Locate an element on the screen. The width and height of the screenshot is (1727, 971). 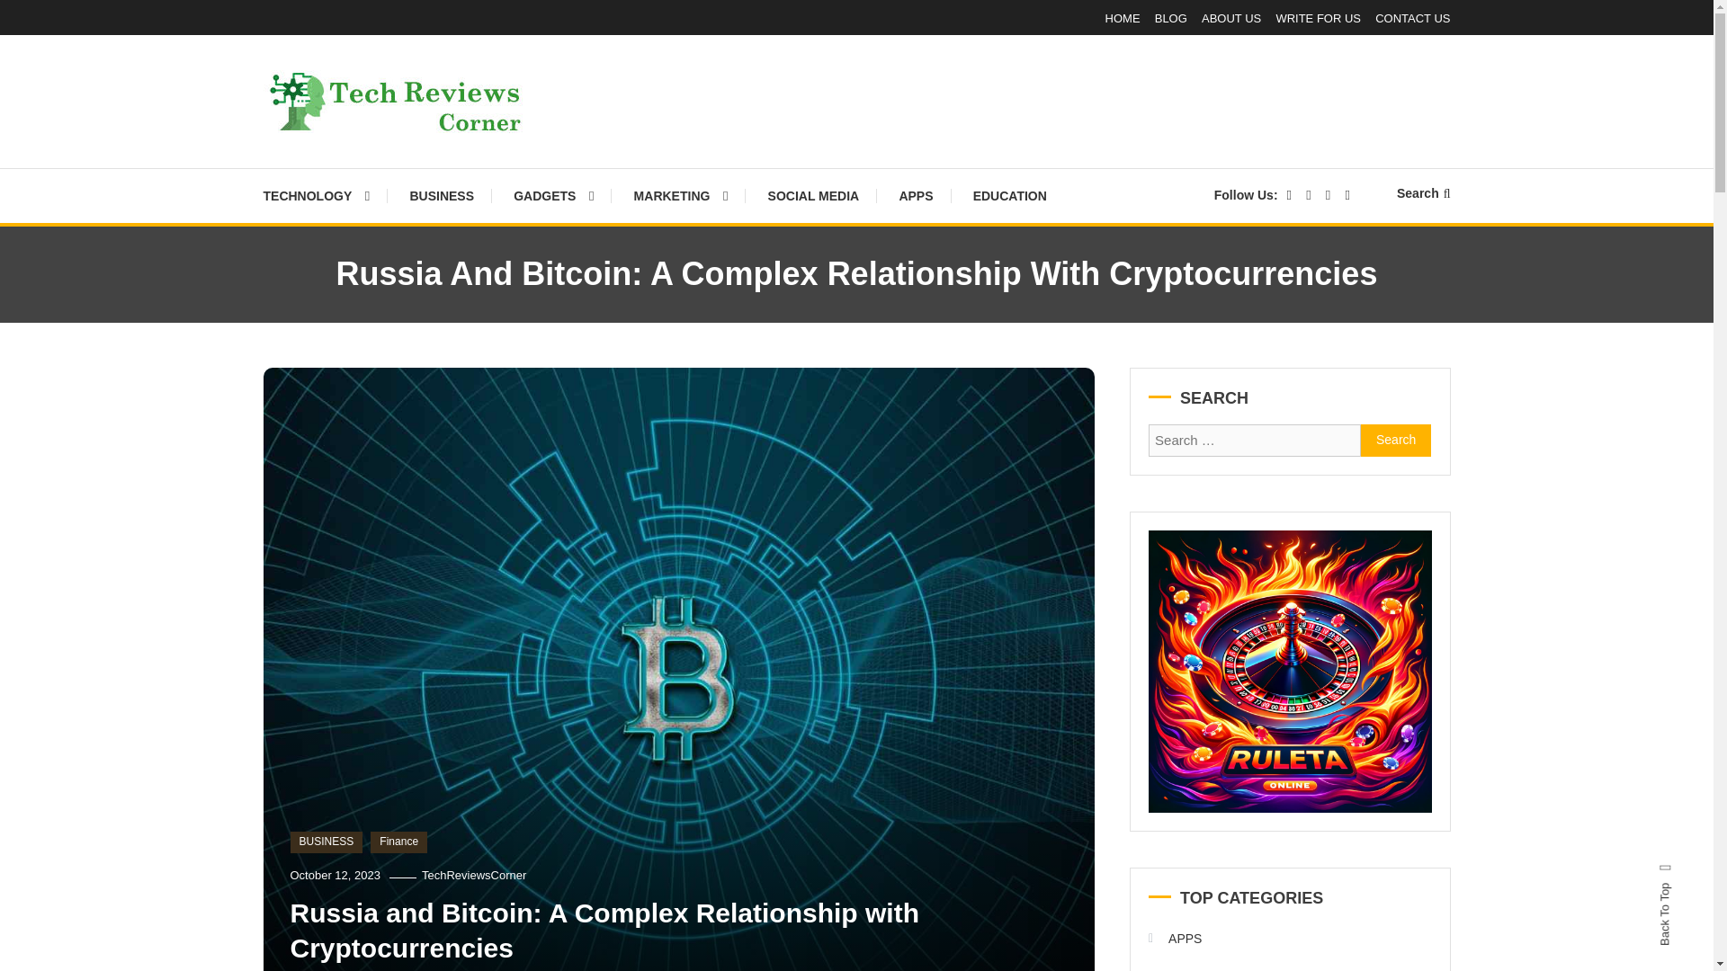
TechReviewsCorner is located at coordinates (473, 874).